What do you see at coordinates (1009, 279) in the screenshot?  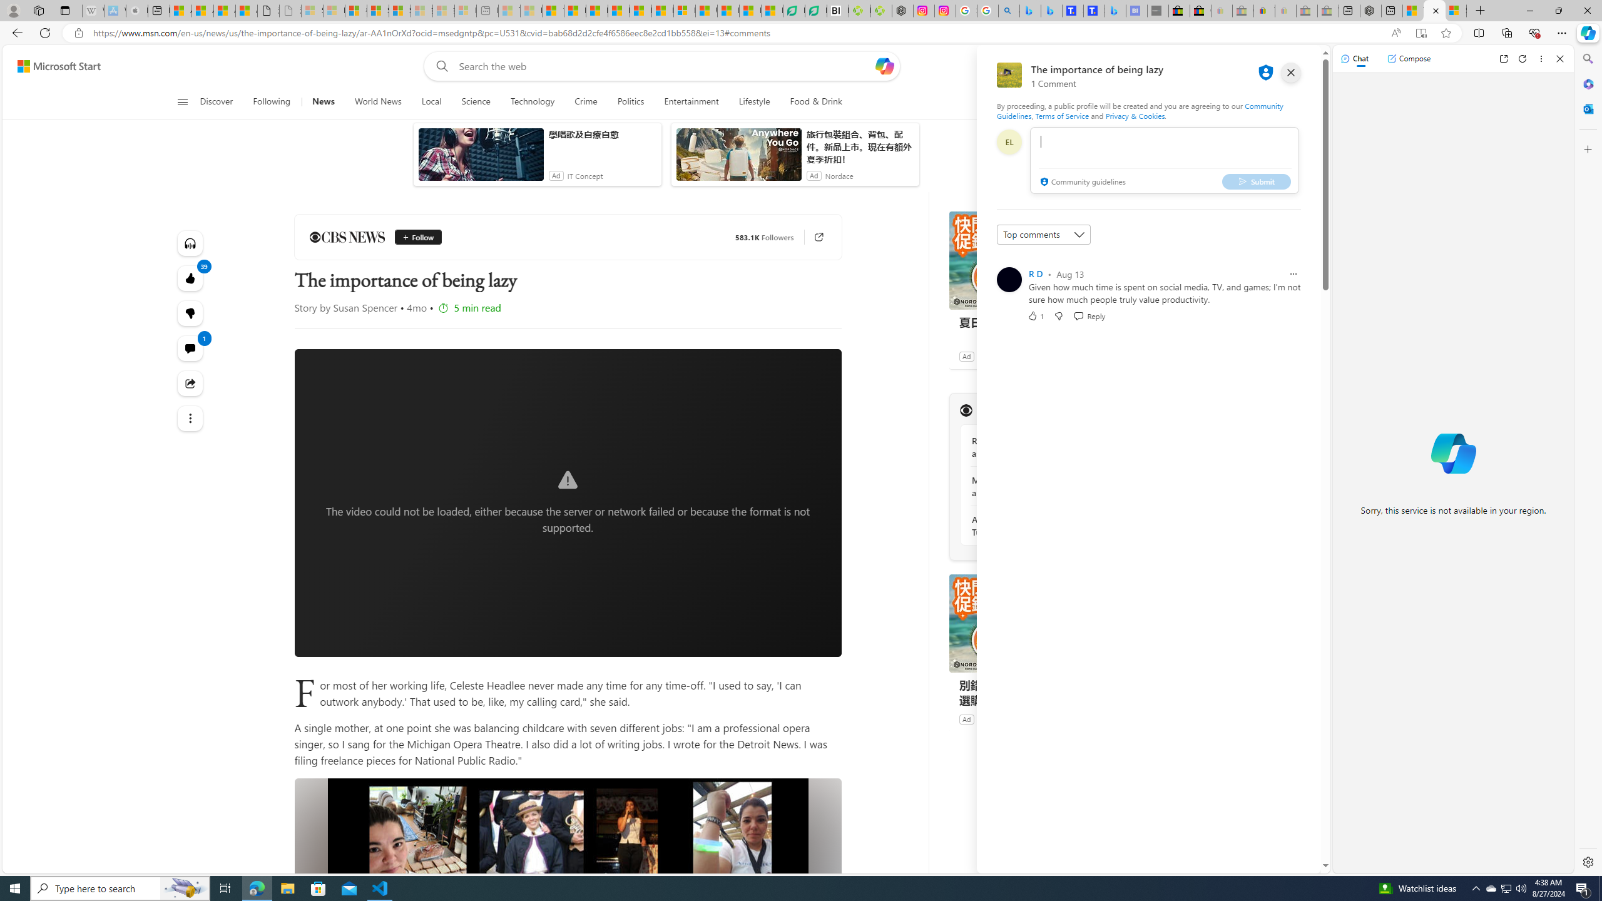 I see `Profile Picture` at bounding box center [1009, 279].